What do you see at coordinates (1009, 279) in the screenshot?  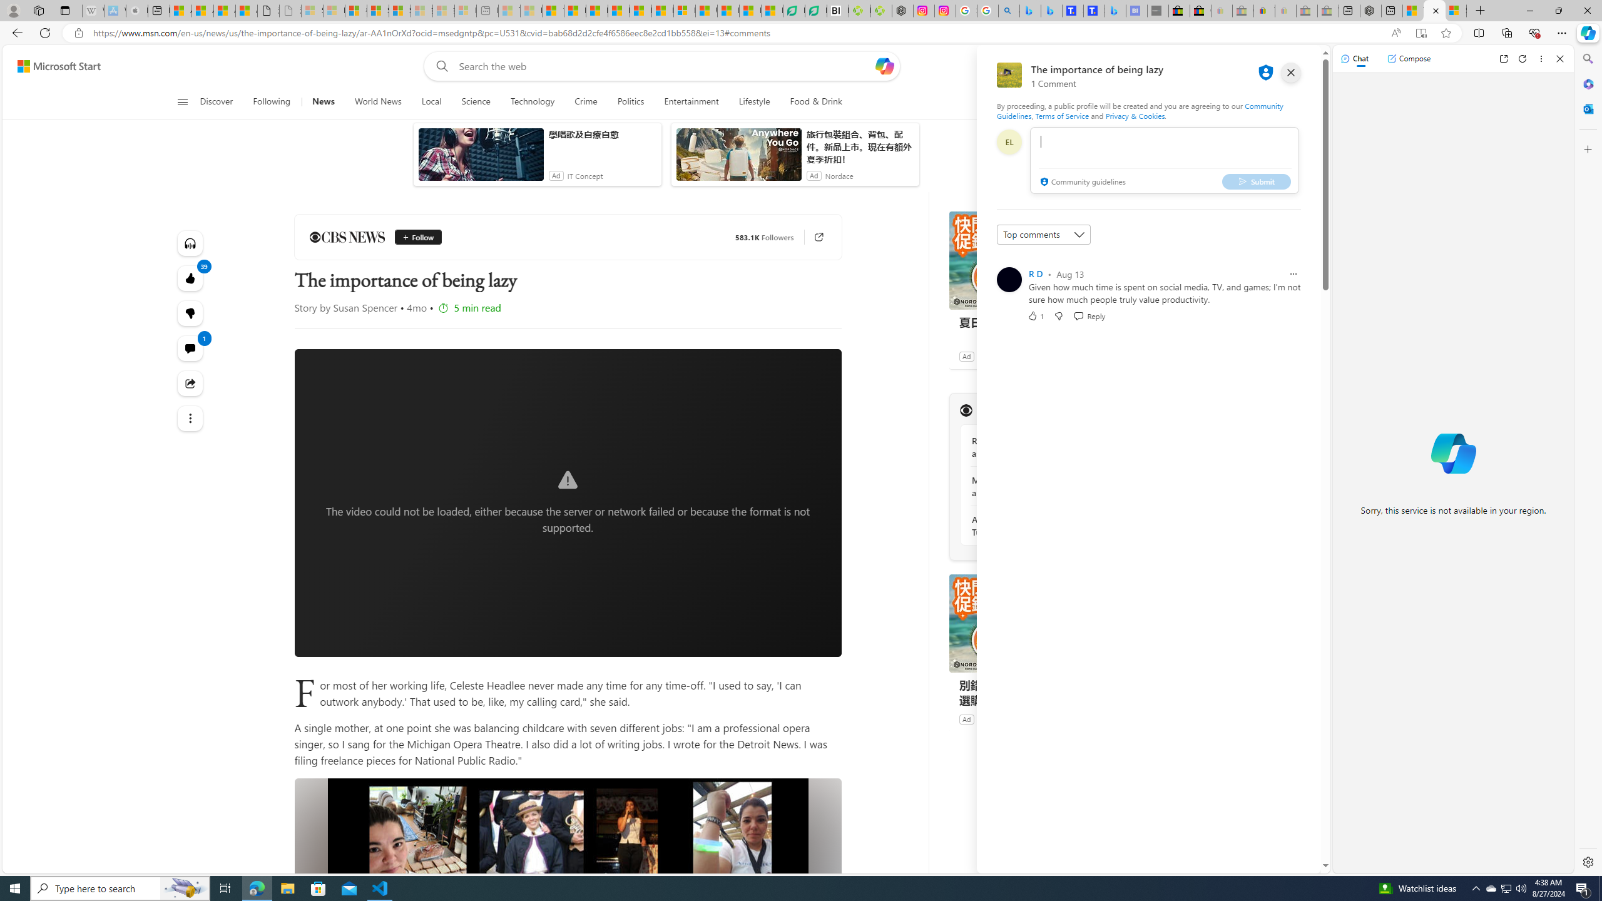 I see `Profile Picture` at bounding box center [1009, 279].